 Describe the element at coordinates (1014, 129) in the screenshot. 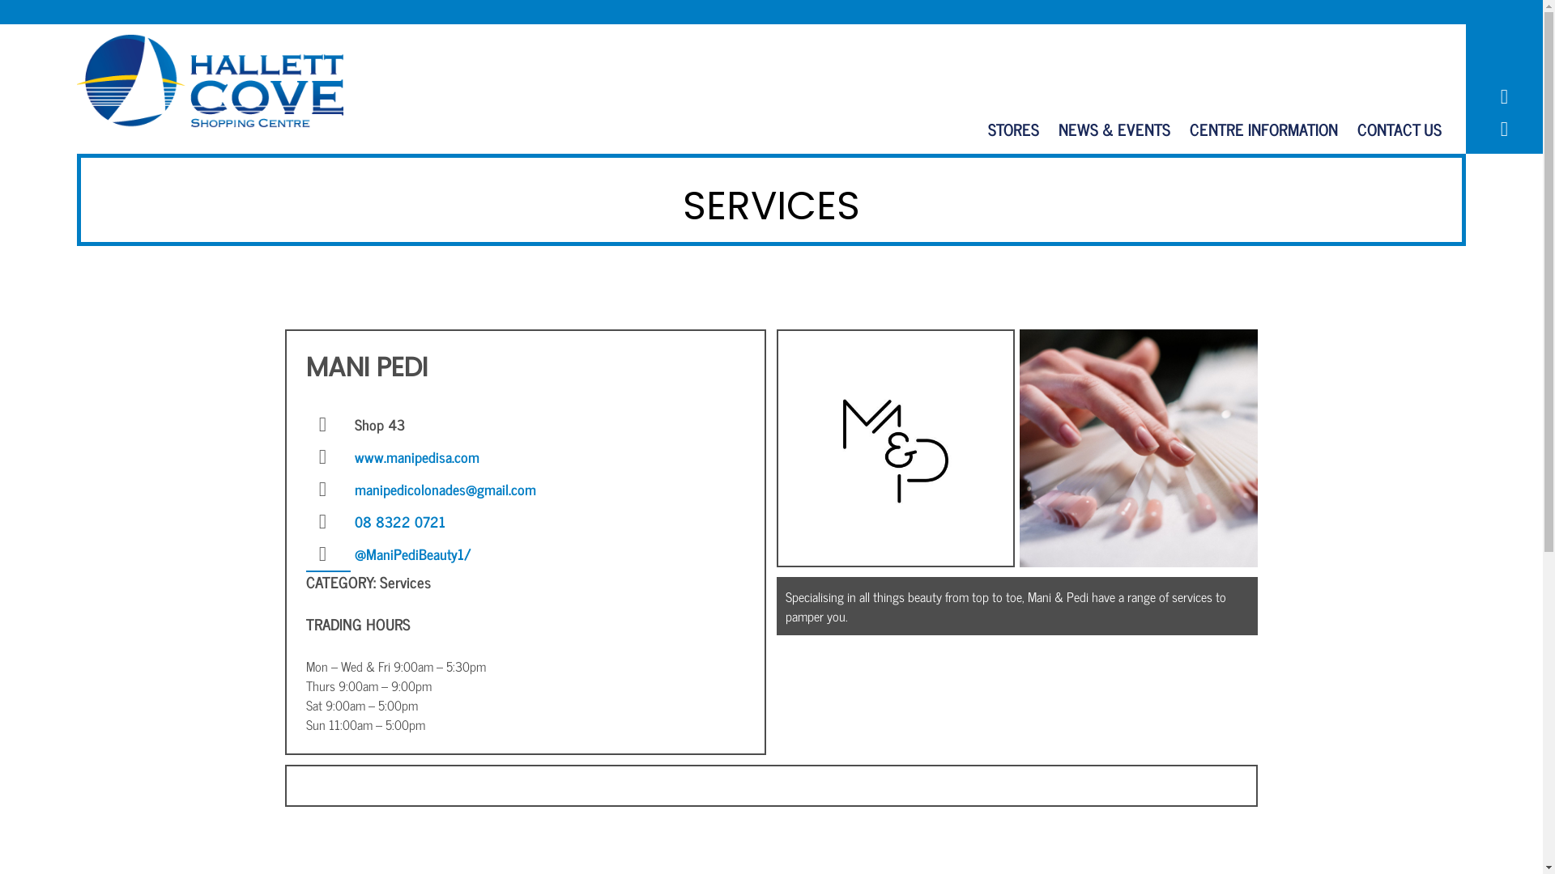

I see `STORES` at that location.